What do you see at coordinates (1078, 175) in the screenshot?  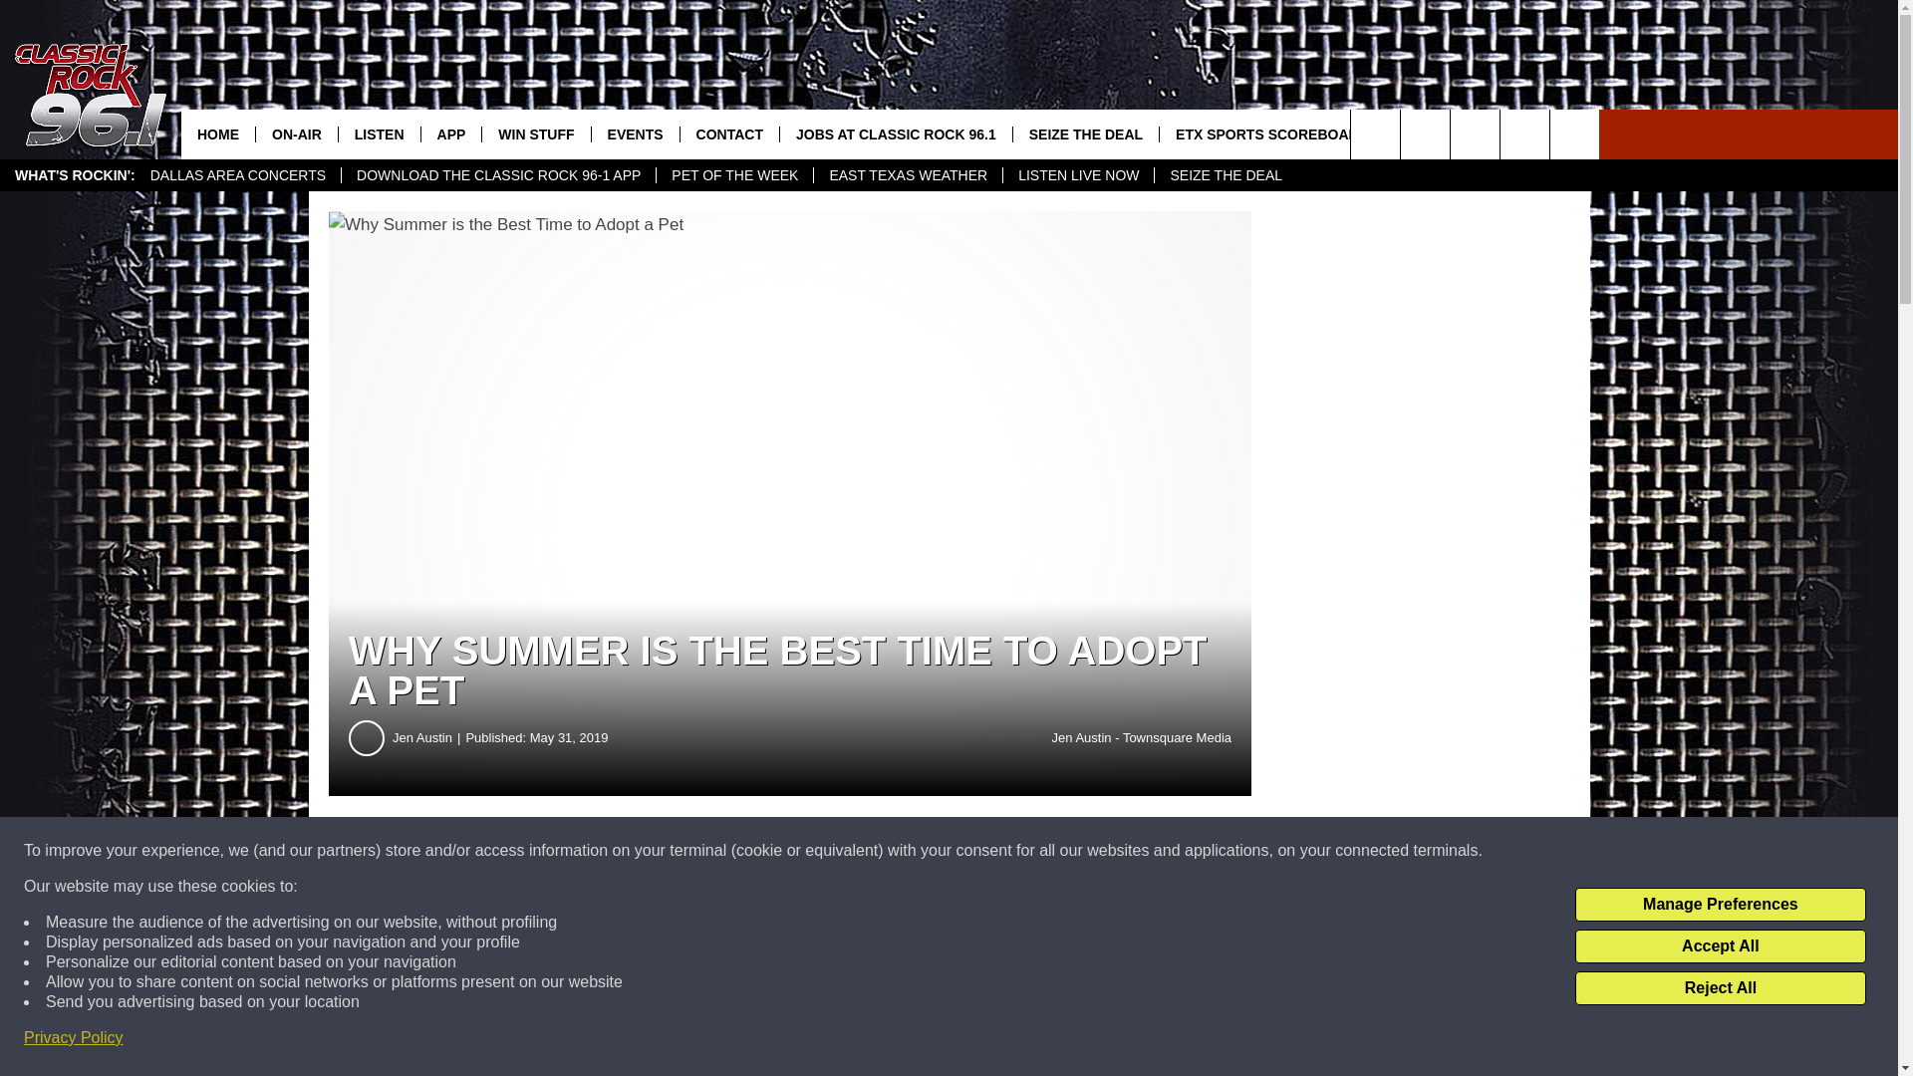 I see `LISTEN LIVE NOW` at bounding box center [1078, 175].